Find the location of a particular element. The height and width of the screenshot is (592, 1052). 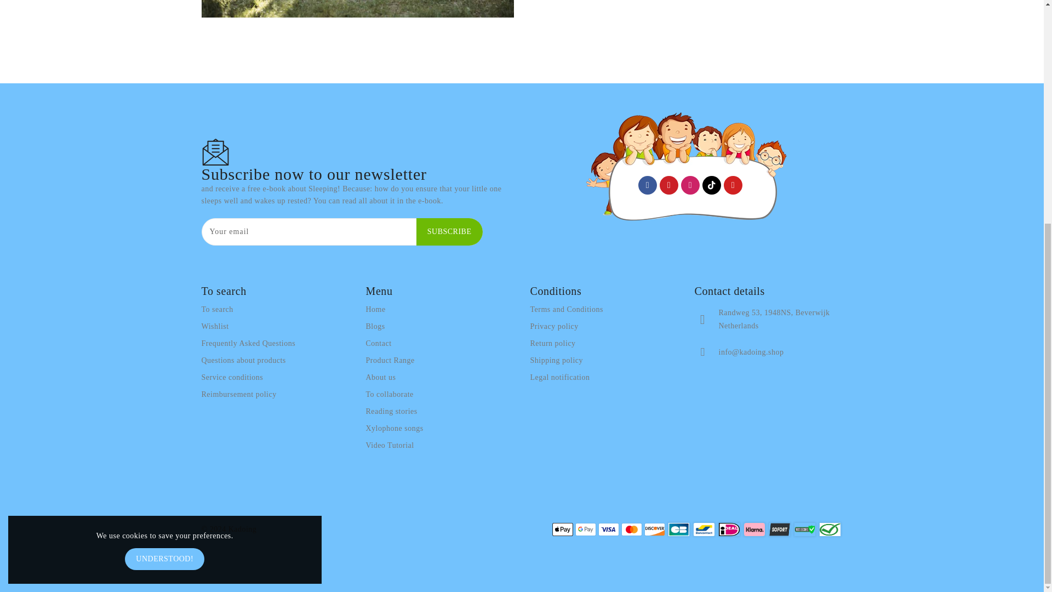

Contact is located at coordinates (379, 344).